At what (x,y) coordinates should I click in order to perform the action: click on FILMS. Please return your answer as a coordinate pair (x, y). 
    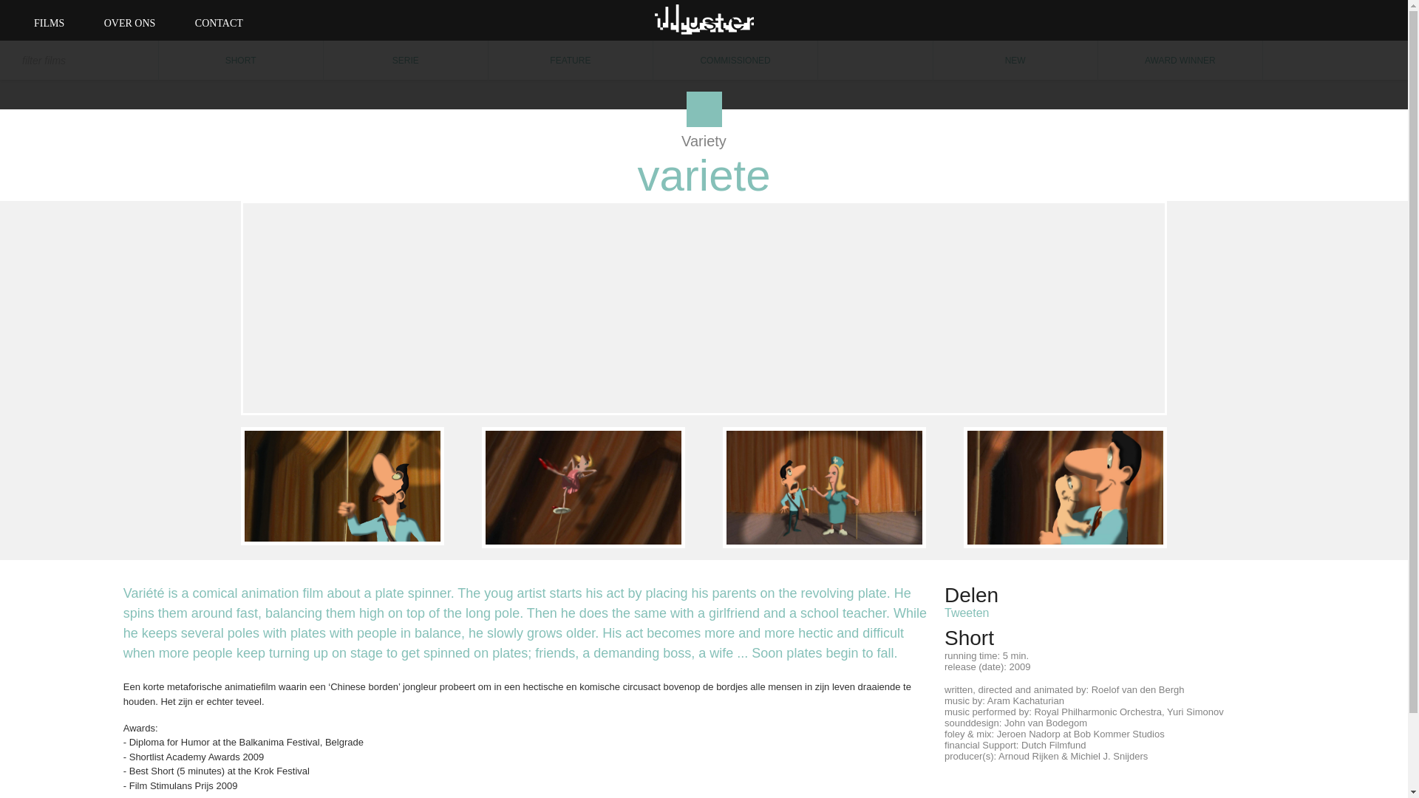
    Looking at the image, I should click on (49, 22).